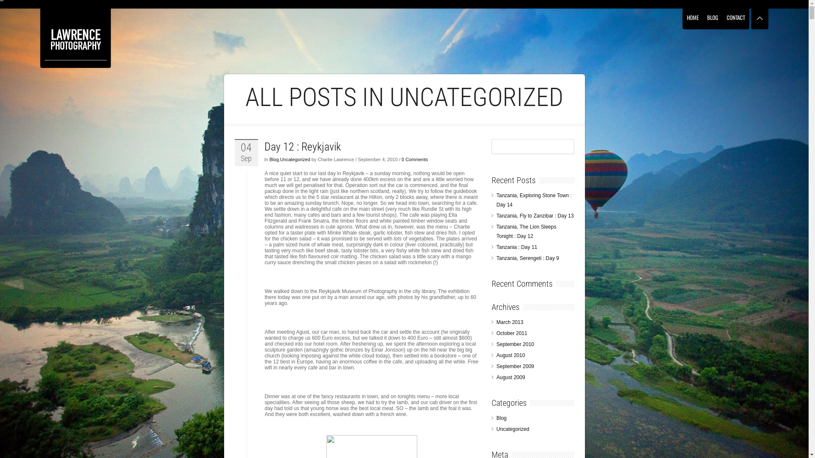 The image size is (815, 458). What do you see at coordinates (502, 418) in the screenshot?
I see `Blog` at bounding box center [502, 418].